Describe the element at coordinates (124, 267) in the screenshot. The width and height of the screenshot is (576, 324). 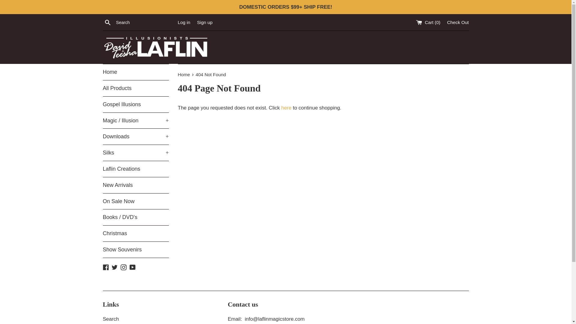
I see `LaflinMagicStore on Instagram` at that location.